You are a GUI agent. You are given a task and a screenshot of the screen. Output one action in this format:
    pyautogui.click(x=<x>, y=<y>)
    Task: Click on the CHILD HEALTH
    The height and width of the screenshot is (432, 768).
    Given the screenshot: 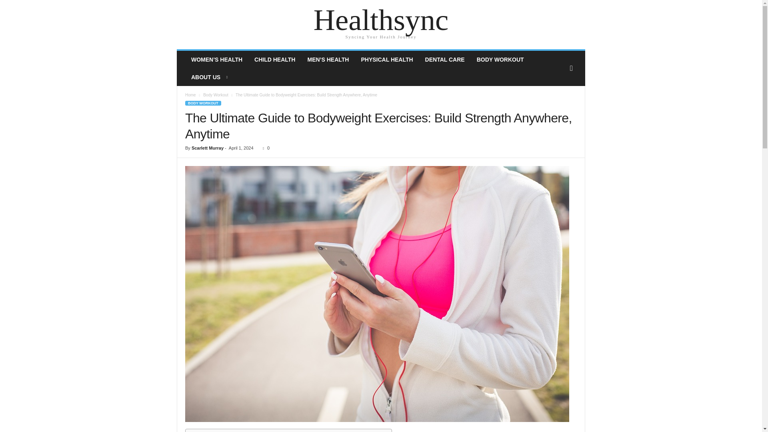 What is the action you would take?
    pyautogui.click(x=274, y=59)
    